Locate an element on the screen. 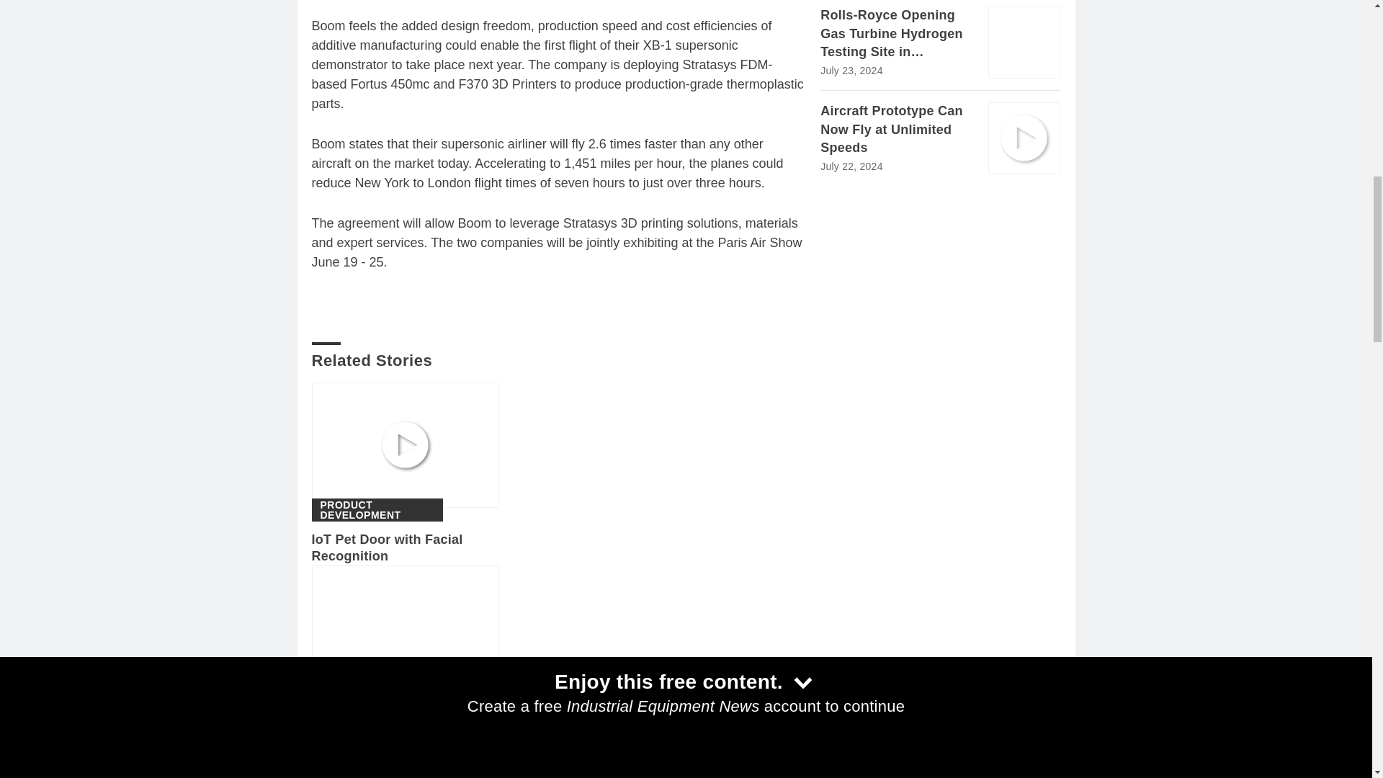  Product Development is located at coordinates (376, 693).